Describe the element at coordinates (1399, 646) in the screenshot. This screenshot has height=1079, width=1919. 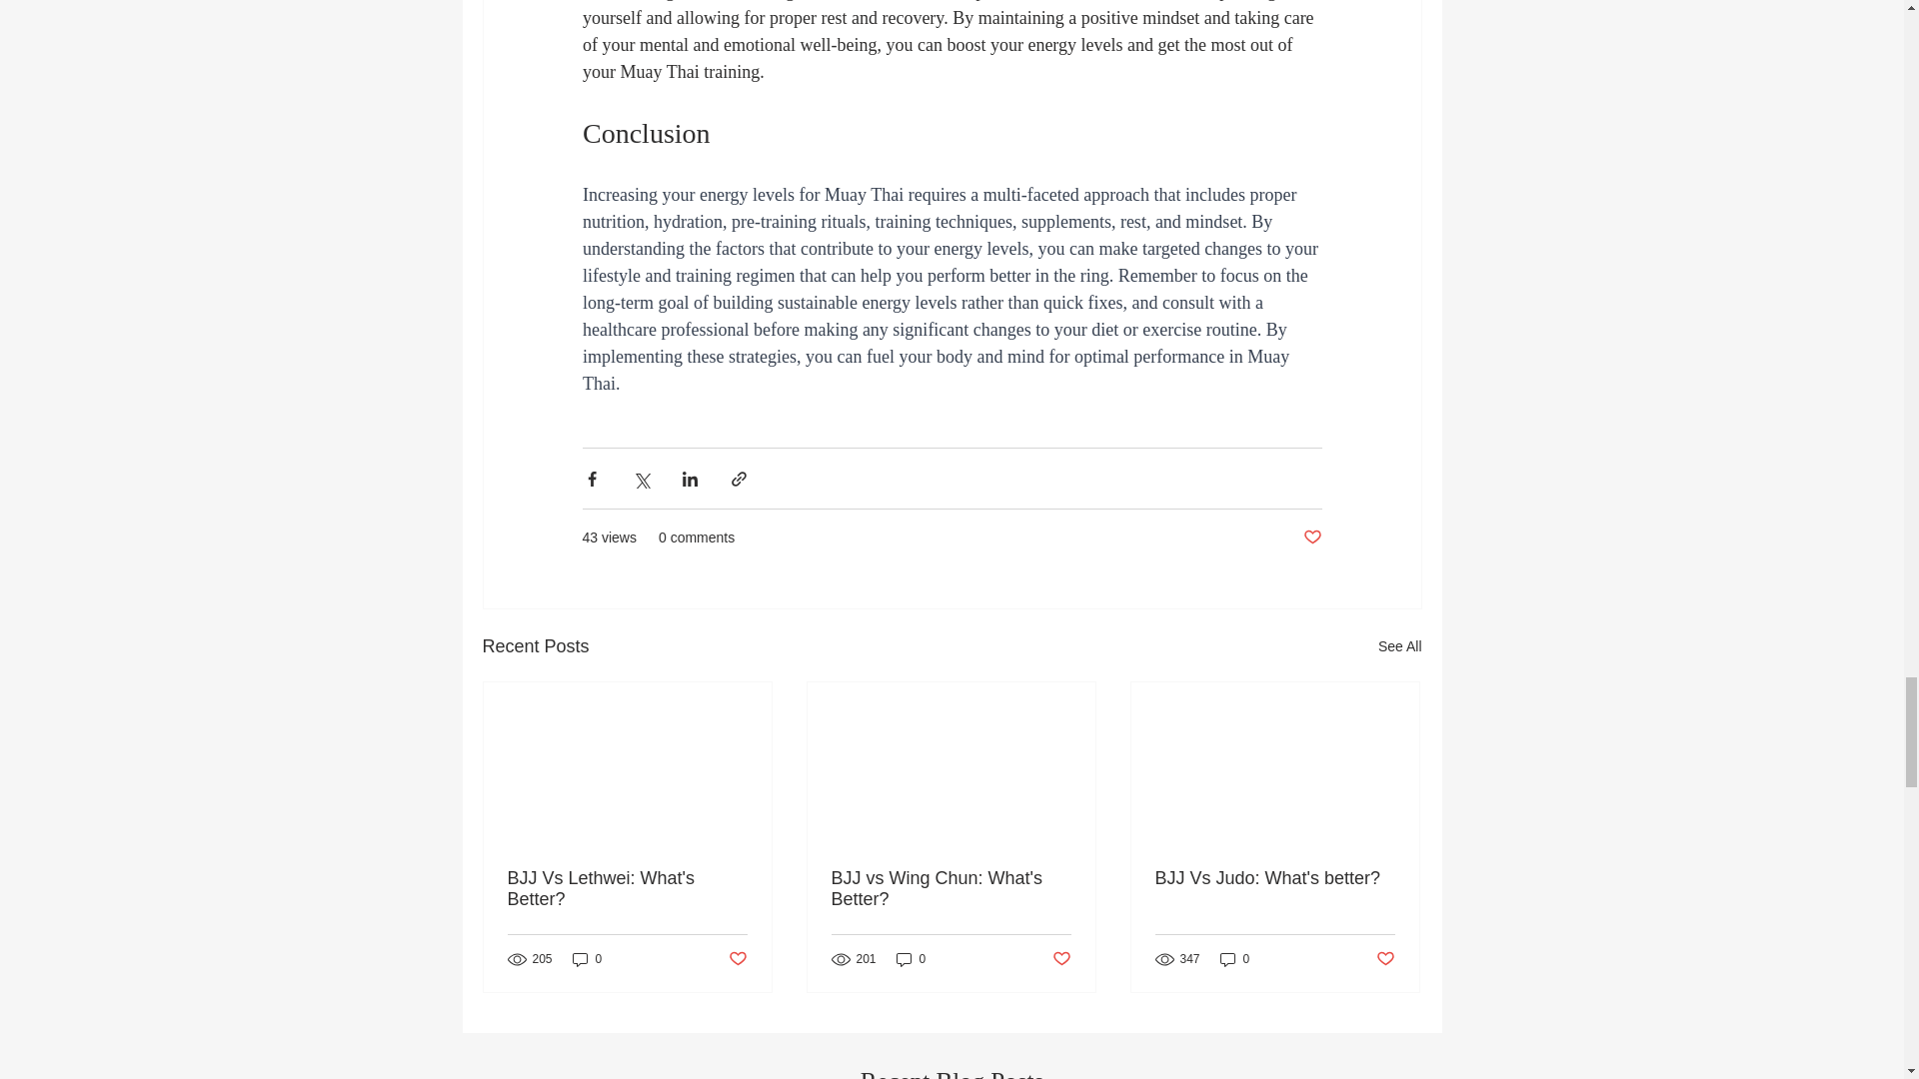
I see `See All` at that location.